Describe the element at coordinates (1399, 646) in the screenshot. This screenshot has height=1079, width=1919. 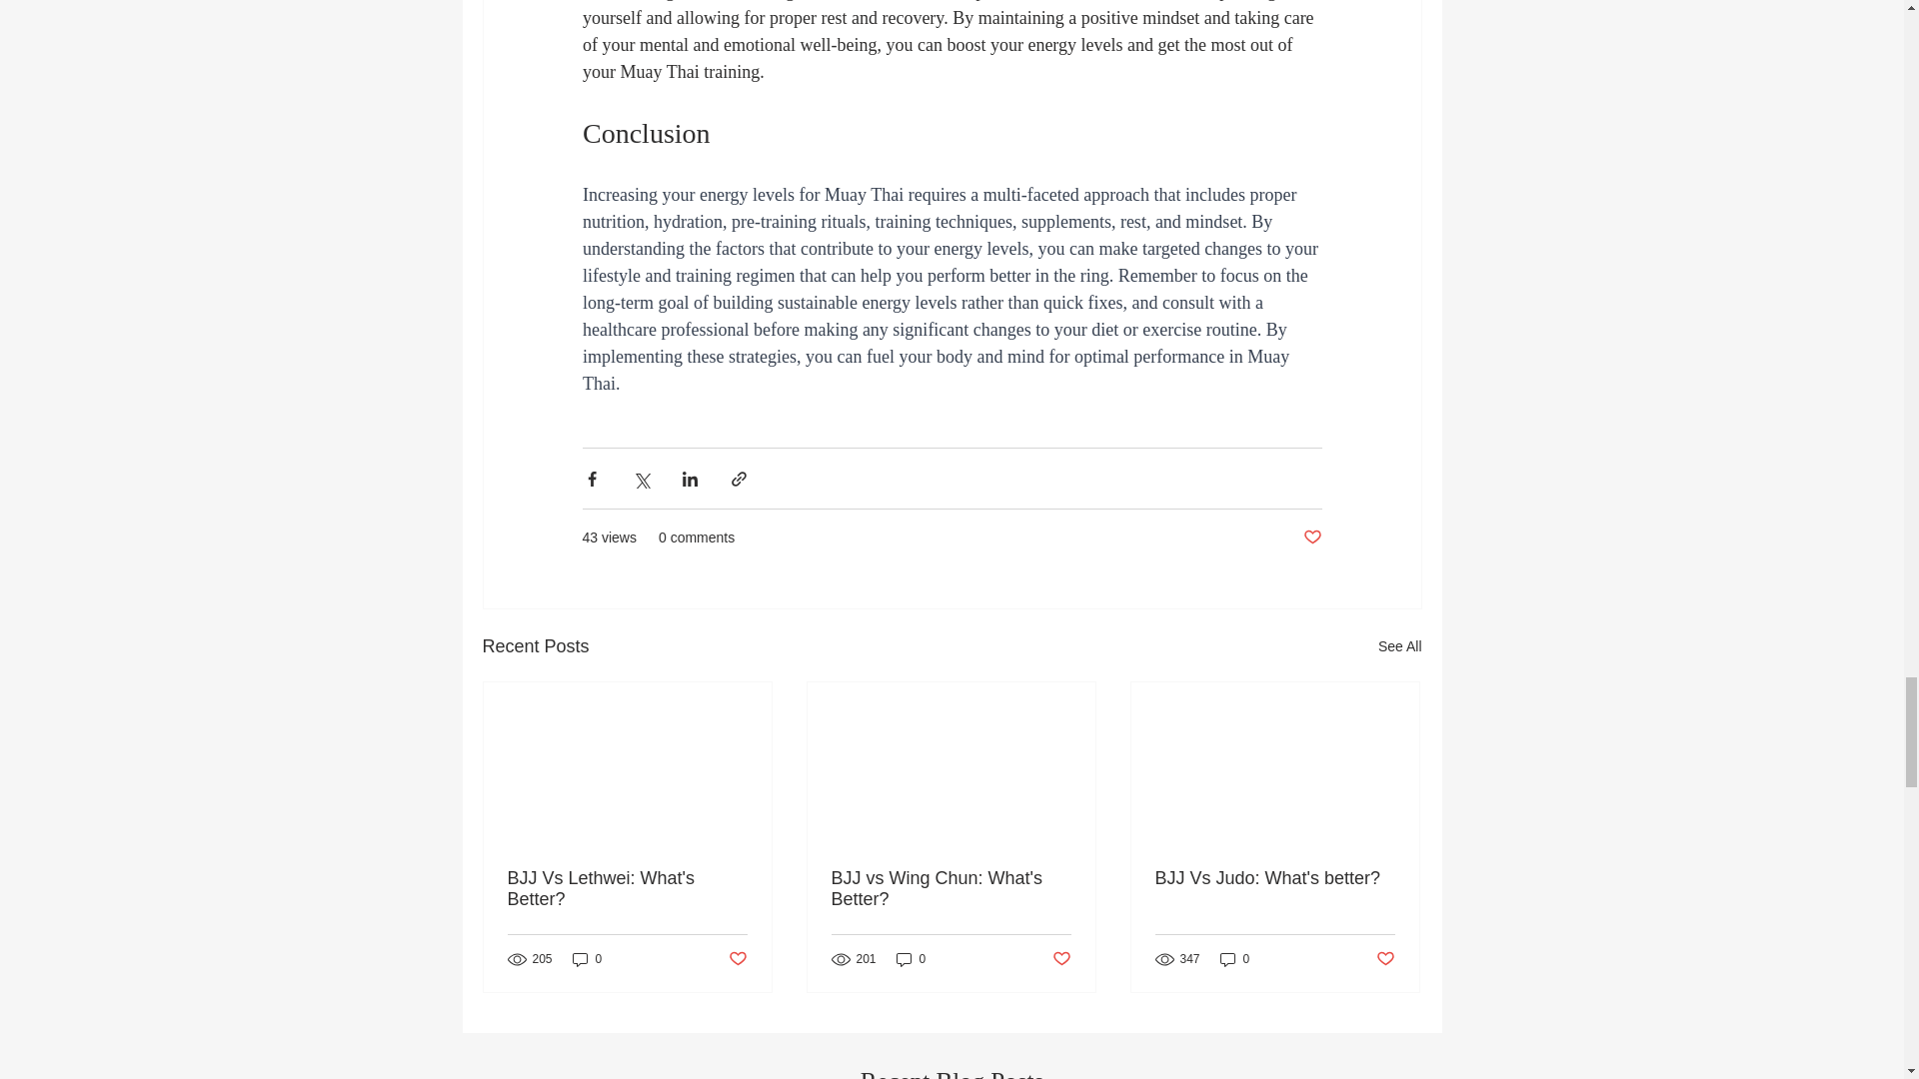
I see `See All` at that location.